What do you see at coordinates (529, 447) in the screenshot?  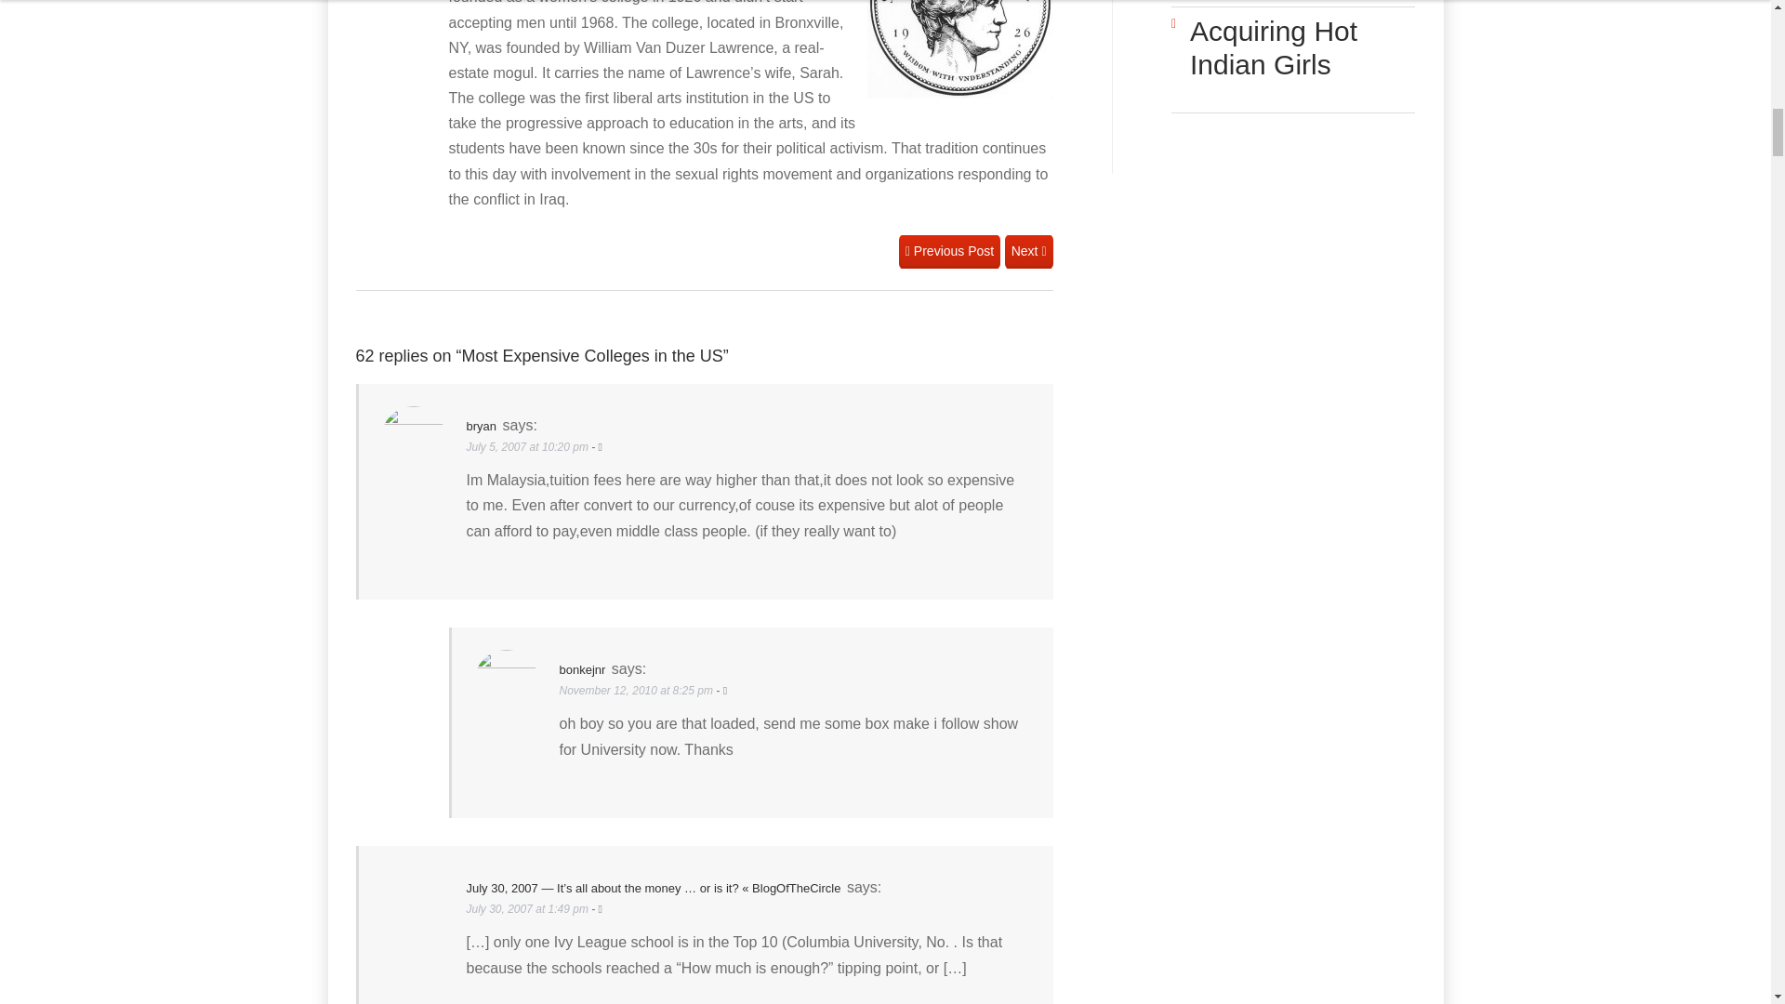 I see `July 5, 2007 at 10:20 pm` at bounding box center [529, 447].